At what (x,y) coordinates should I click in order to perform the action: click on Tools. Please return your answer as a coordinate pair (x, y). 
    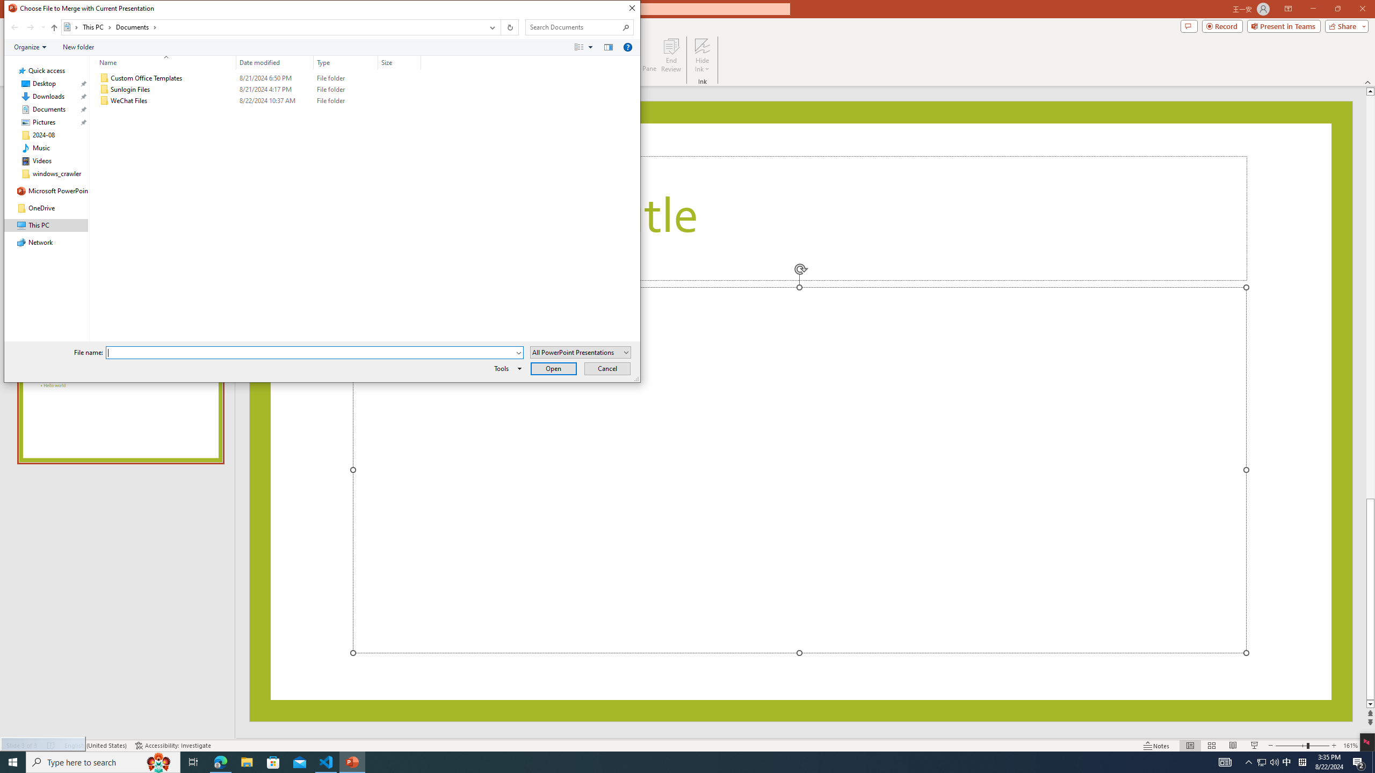
    Looking at the image, I should click on (506, 368).